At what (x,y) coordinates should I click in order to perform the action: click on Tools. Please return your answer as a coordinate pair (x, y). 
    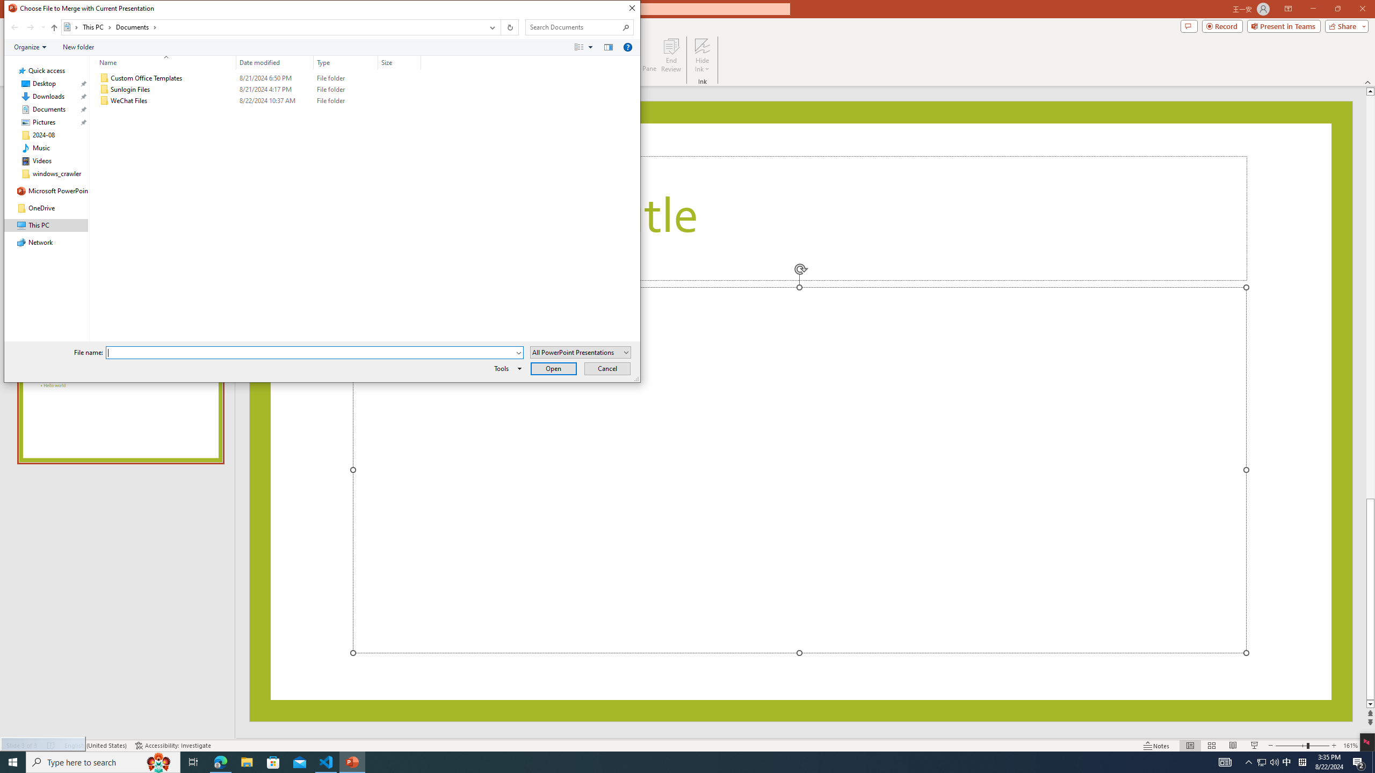
    Looking at the image, I should click on (506, 368).